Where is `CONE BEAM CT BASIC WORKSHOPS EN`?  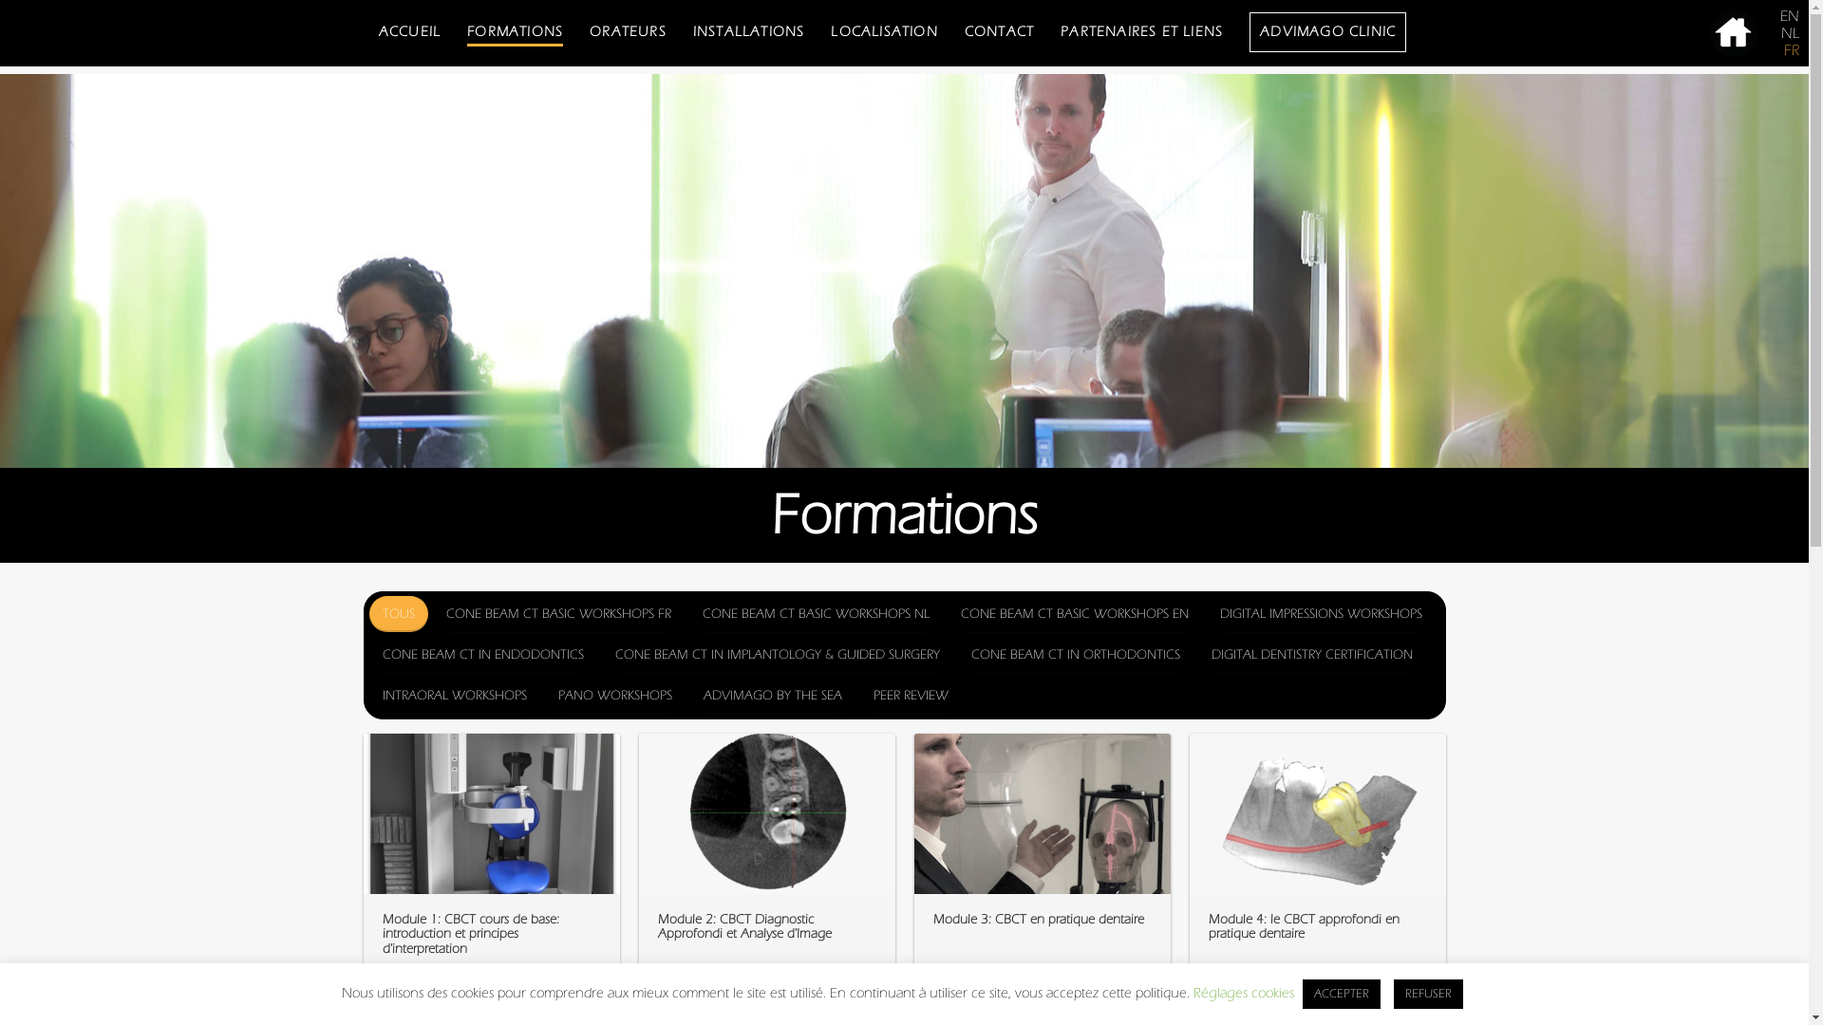 CONE BEAM CT BASIC WORKSHOPS EN is located at coordinates (1075, 614).